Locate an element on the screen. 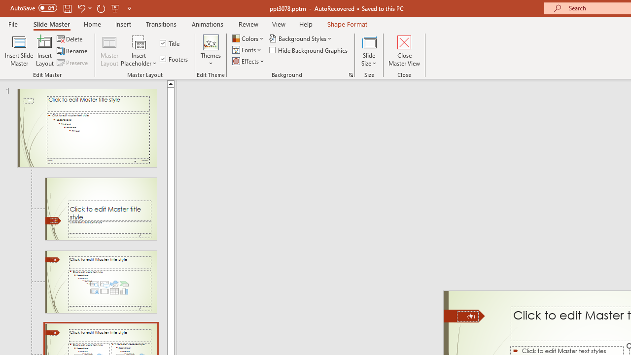 This screenshot has width=631, height=355. Background Styles is located at coordinates (301, 38).